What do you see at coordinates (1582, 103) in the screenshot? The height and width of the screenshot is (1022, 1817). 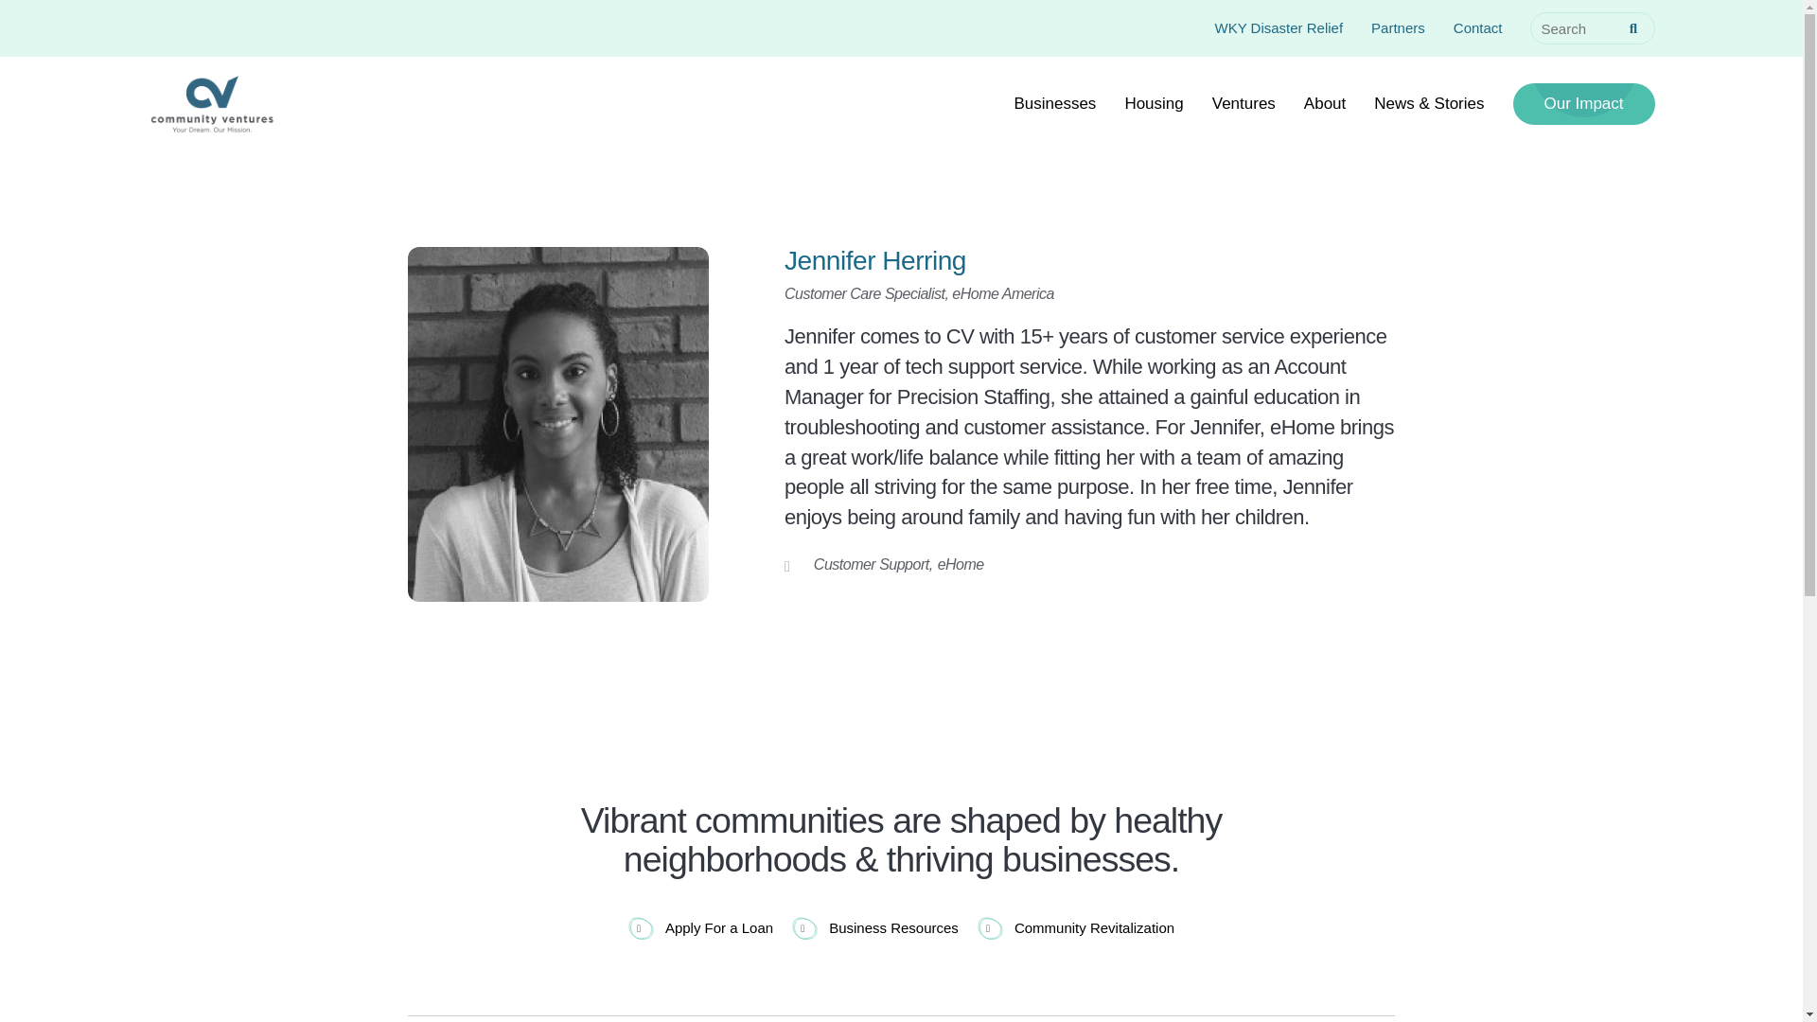 I see `Our Impact` at bounding box center [1582, 103].